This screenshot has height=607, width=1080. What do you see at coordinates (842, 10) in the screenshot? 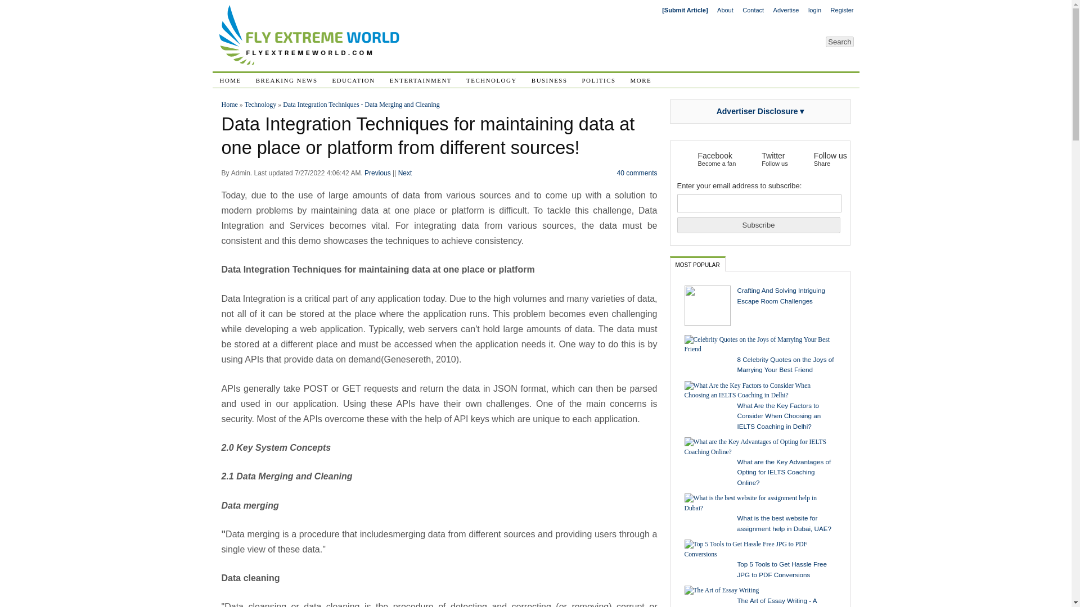
I see `Register` at bounding box center [842, 10].